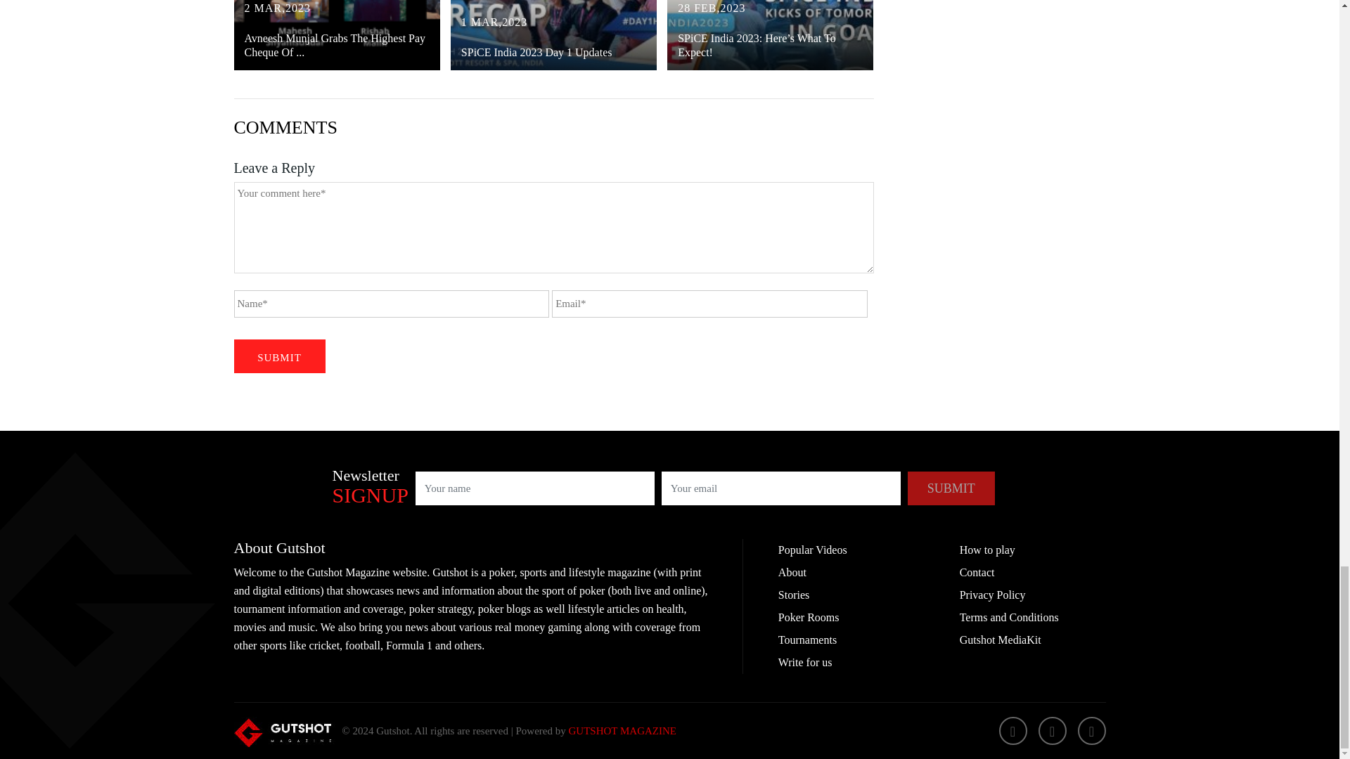  I want to click on Submit, so click(279, 356).